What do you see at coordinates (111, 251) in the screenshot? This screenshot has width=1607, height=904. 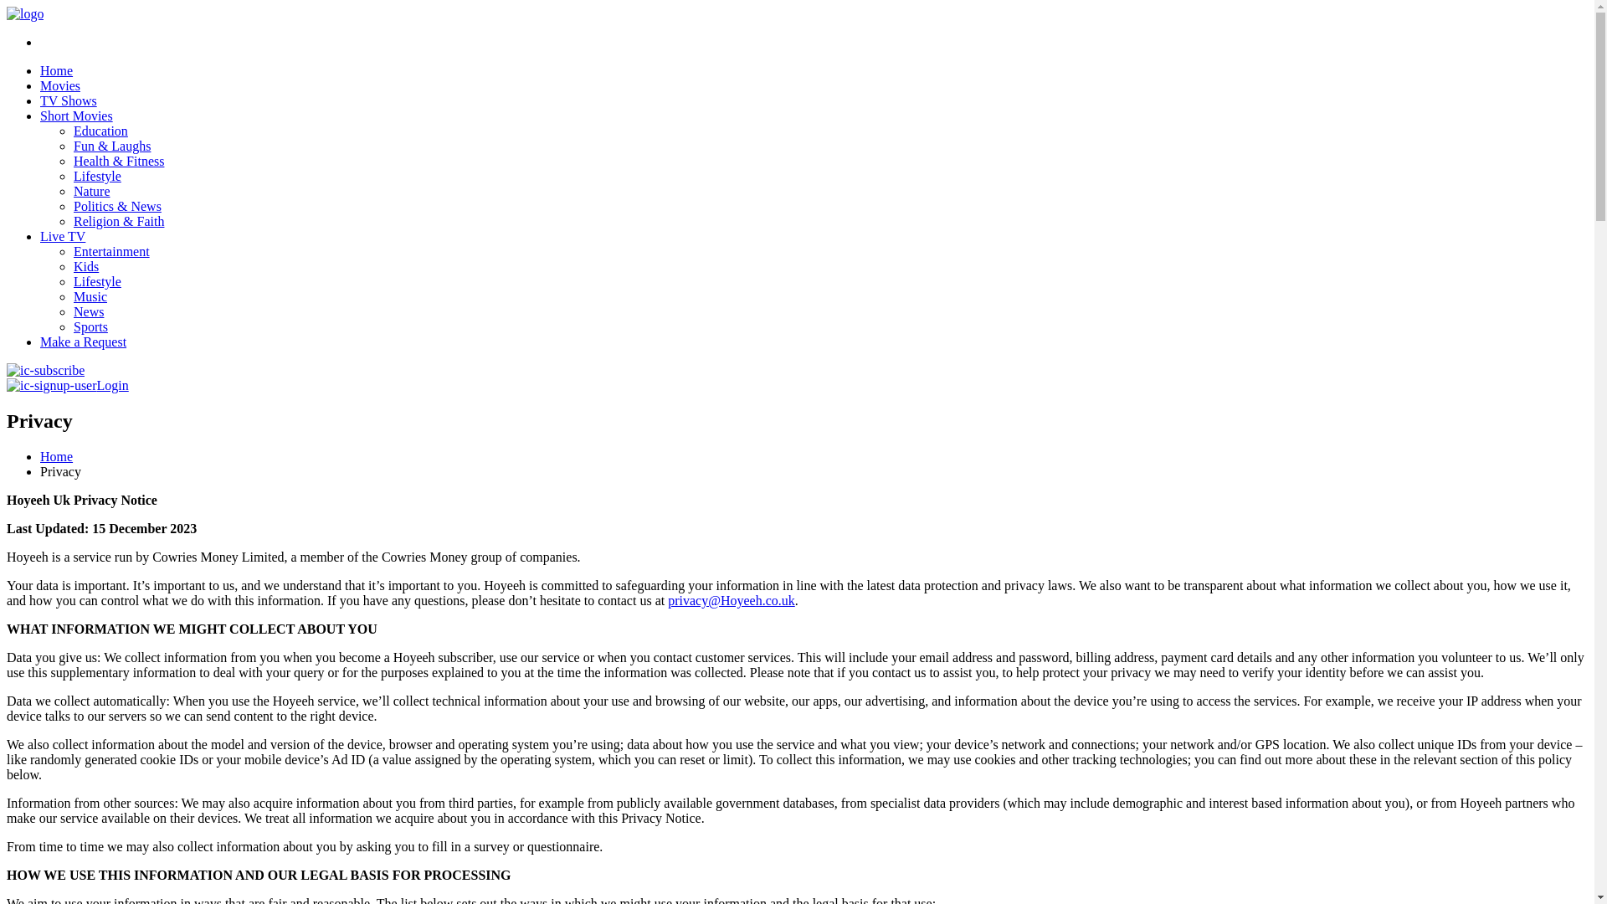 I see `Entertainment` at bounding box center [111, 251].